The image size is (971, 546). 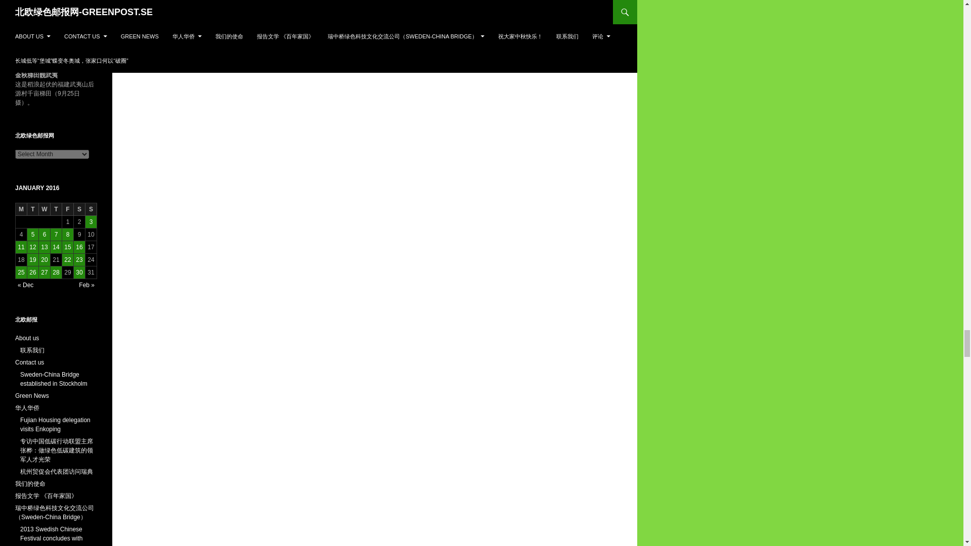 I want to click on Monday, so click(x=21, y=209).